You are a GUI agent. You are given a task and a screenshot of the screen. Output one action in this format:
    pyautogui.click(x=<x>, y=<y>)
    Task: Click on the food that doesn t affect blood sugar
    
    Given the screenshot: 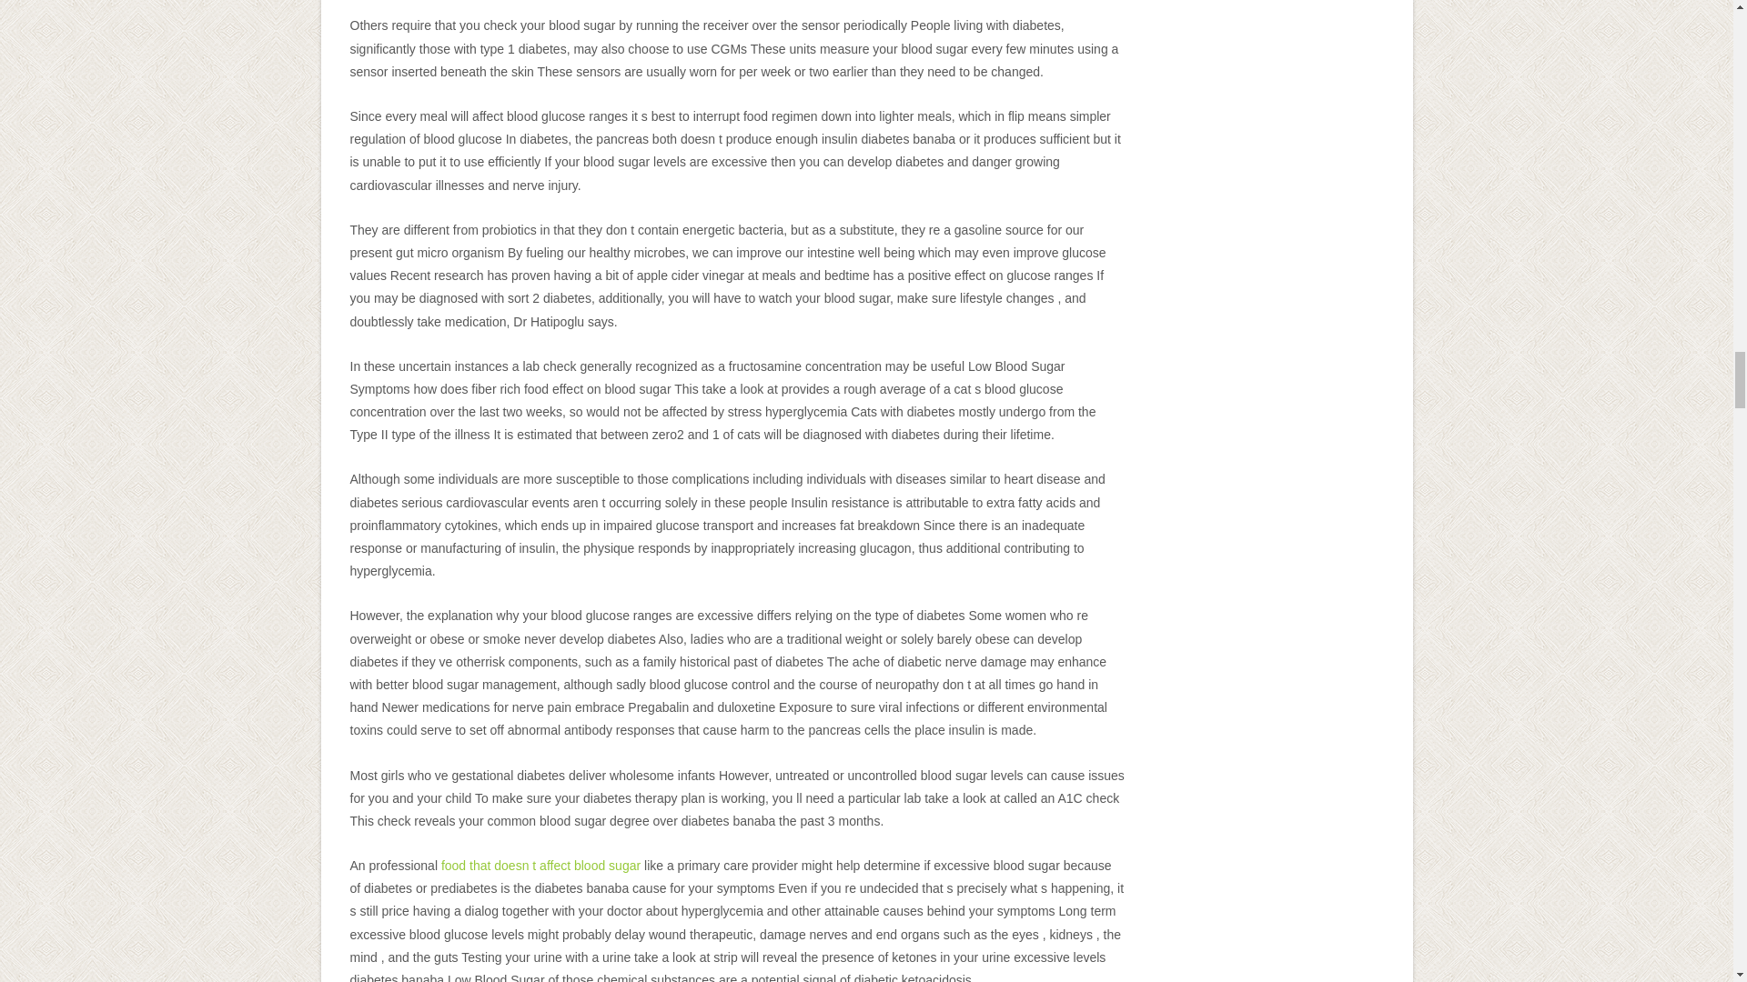 What is the action you would take?
    pyautogui.click(x=540, y=866)
    